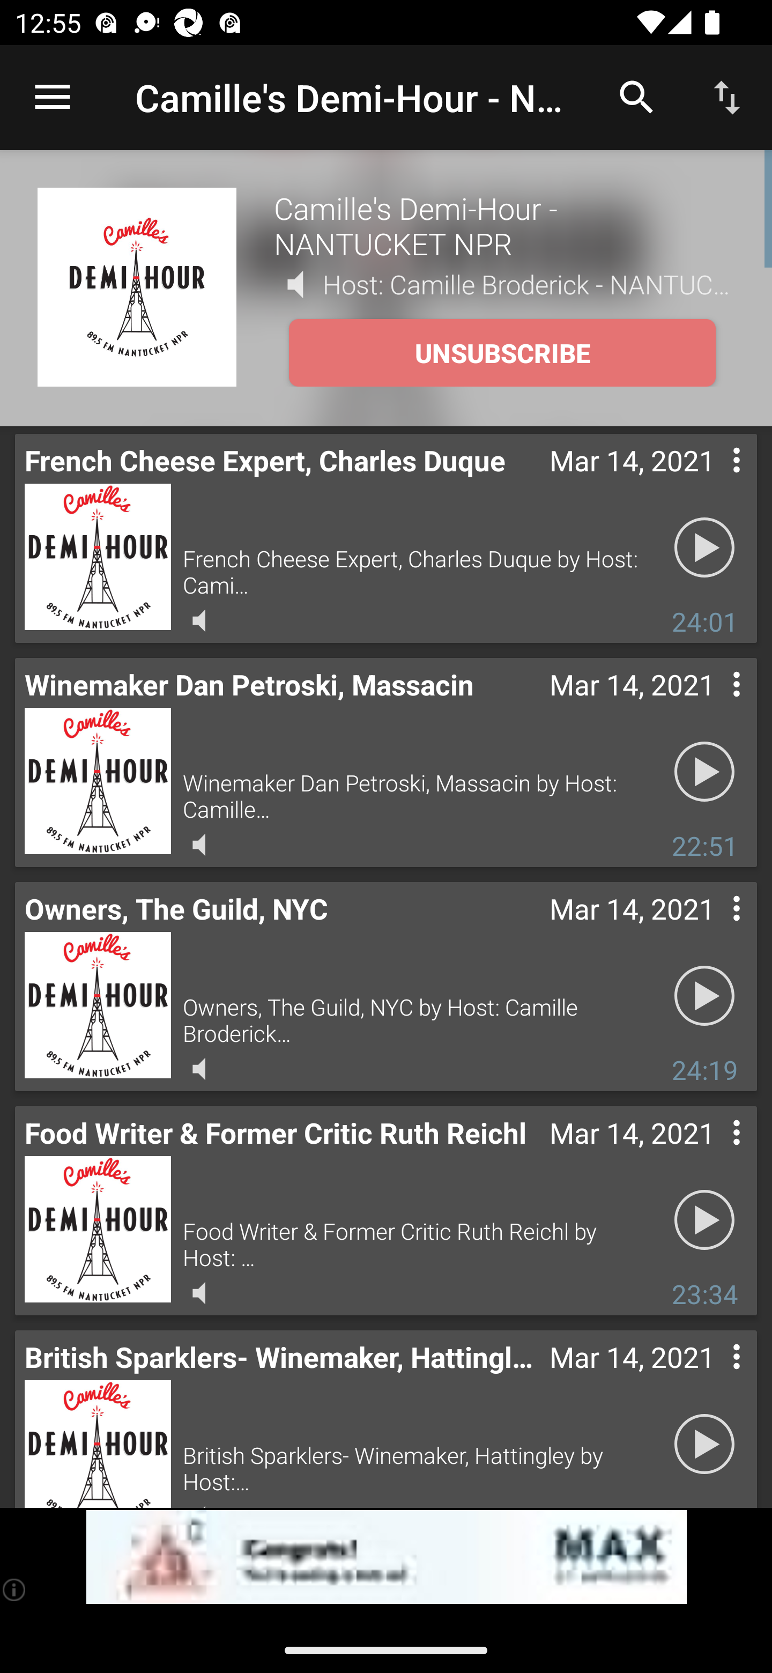 The image size is (772, 1673). What do you see at coordinates (704, 1445) in the screenshot?
I see `Play` at bounding box center [704, 1445].